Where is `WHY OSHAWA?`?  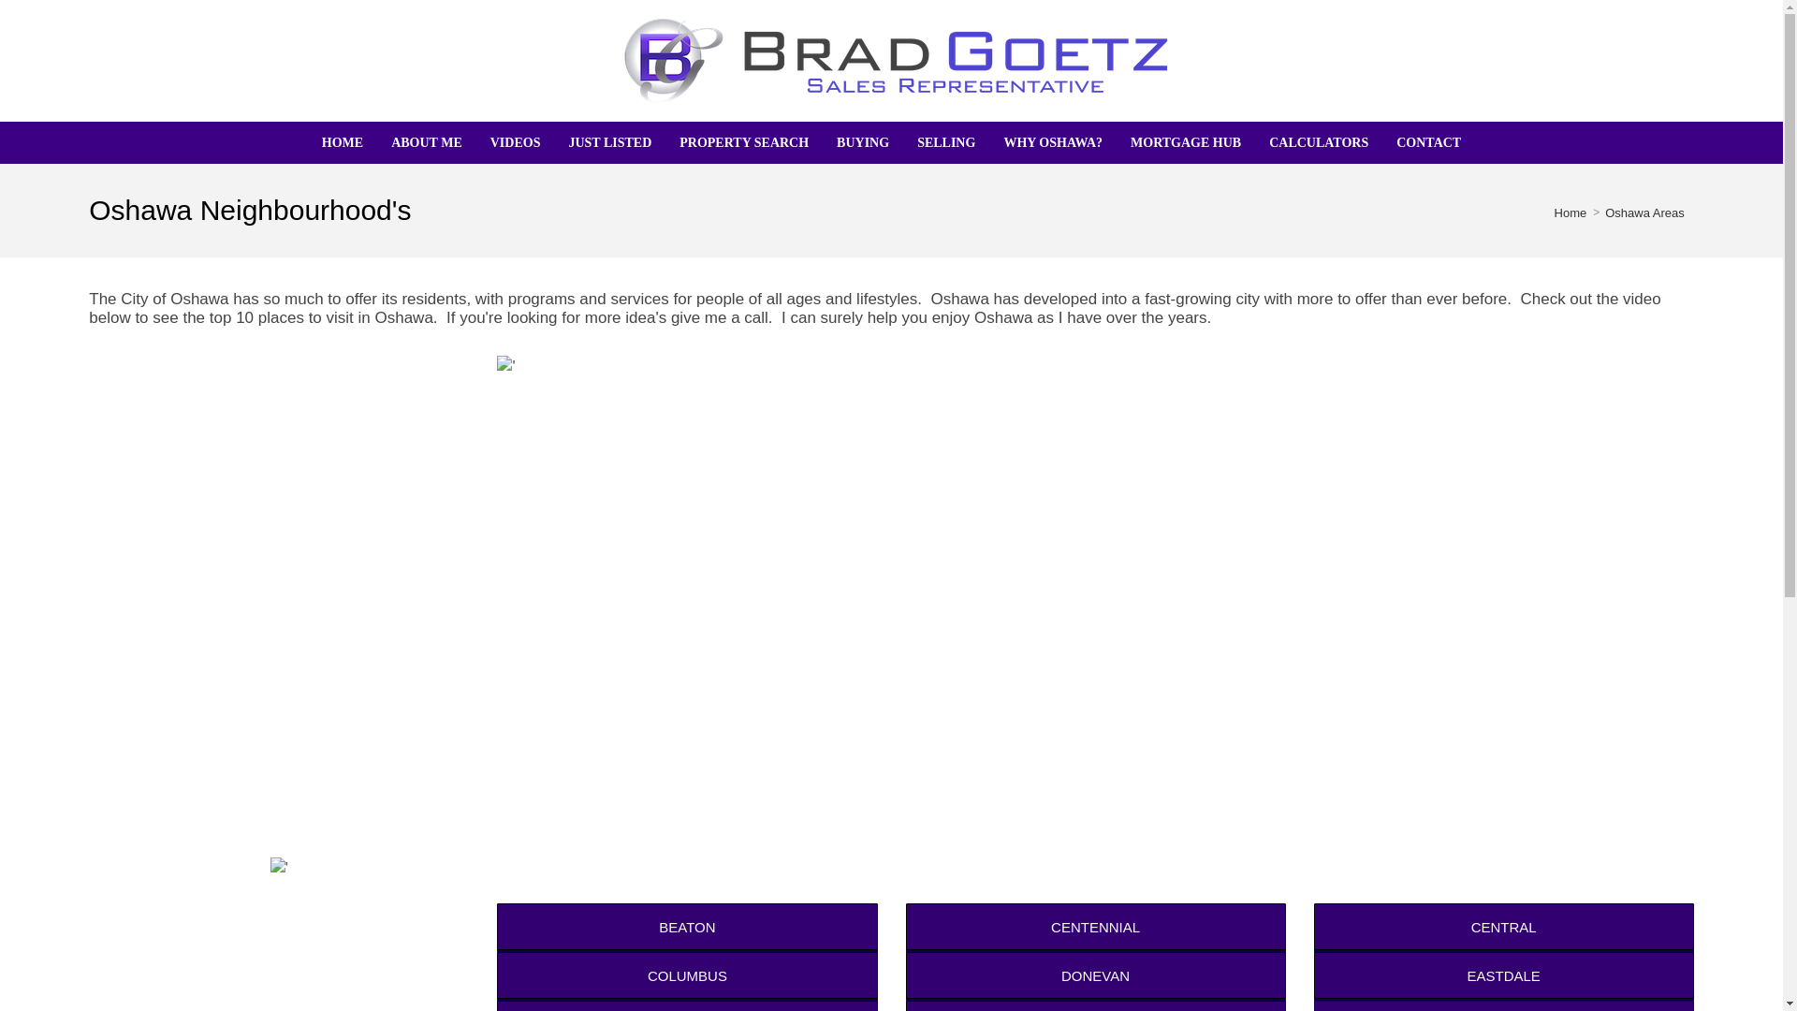 WHY OSHAWA? is located at coordinates (1052, 142).